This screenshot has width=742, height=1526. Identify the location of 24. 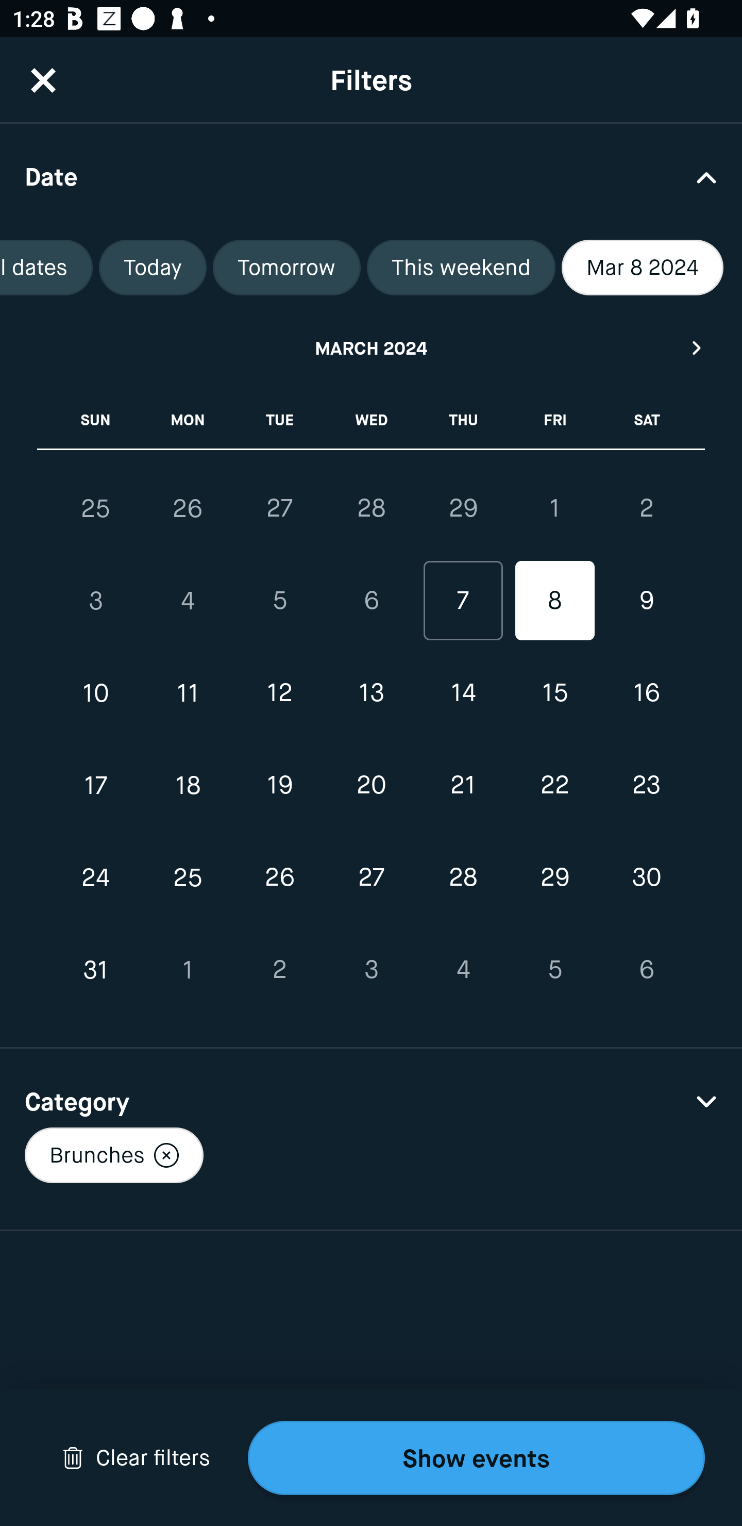
(96, 877).